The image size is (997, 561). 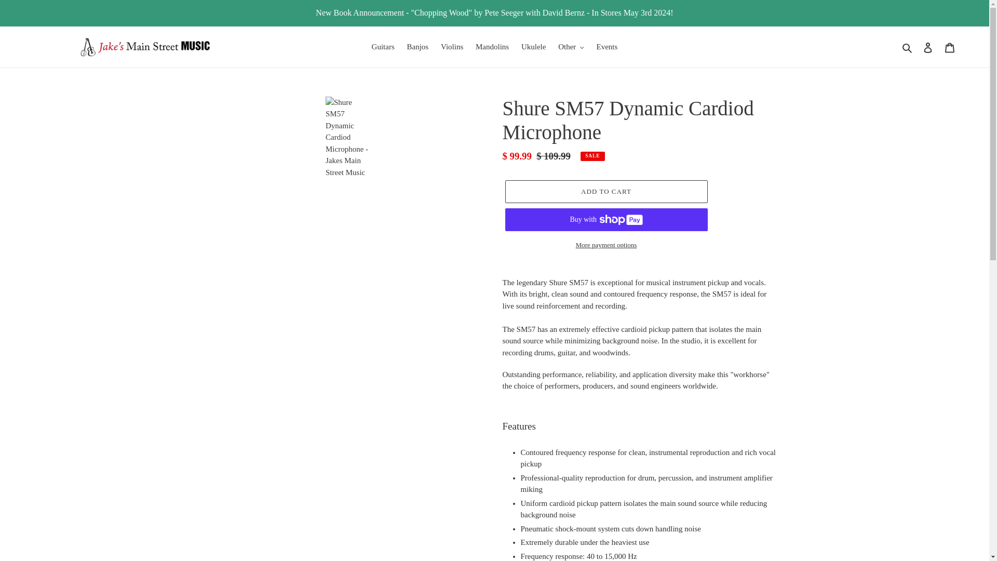 What do you see at coordinates (534, 47) in the screenshot?
I see `Ukulele` at bounding box center [534, 47].